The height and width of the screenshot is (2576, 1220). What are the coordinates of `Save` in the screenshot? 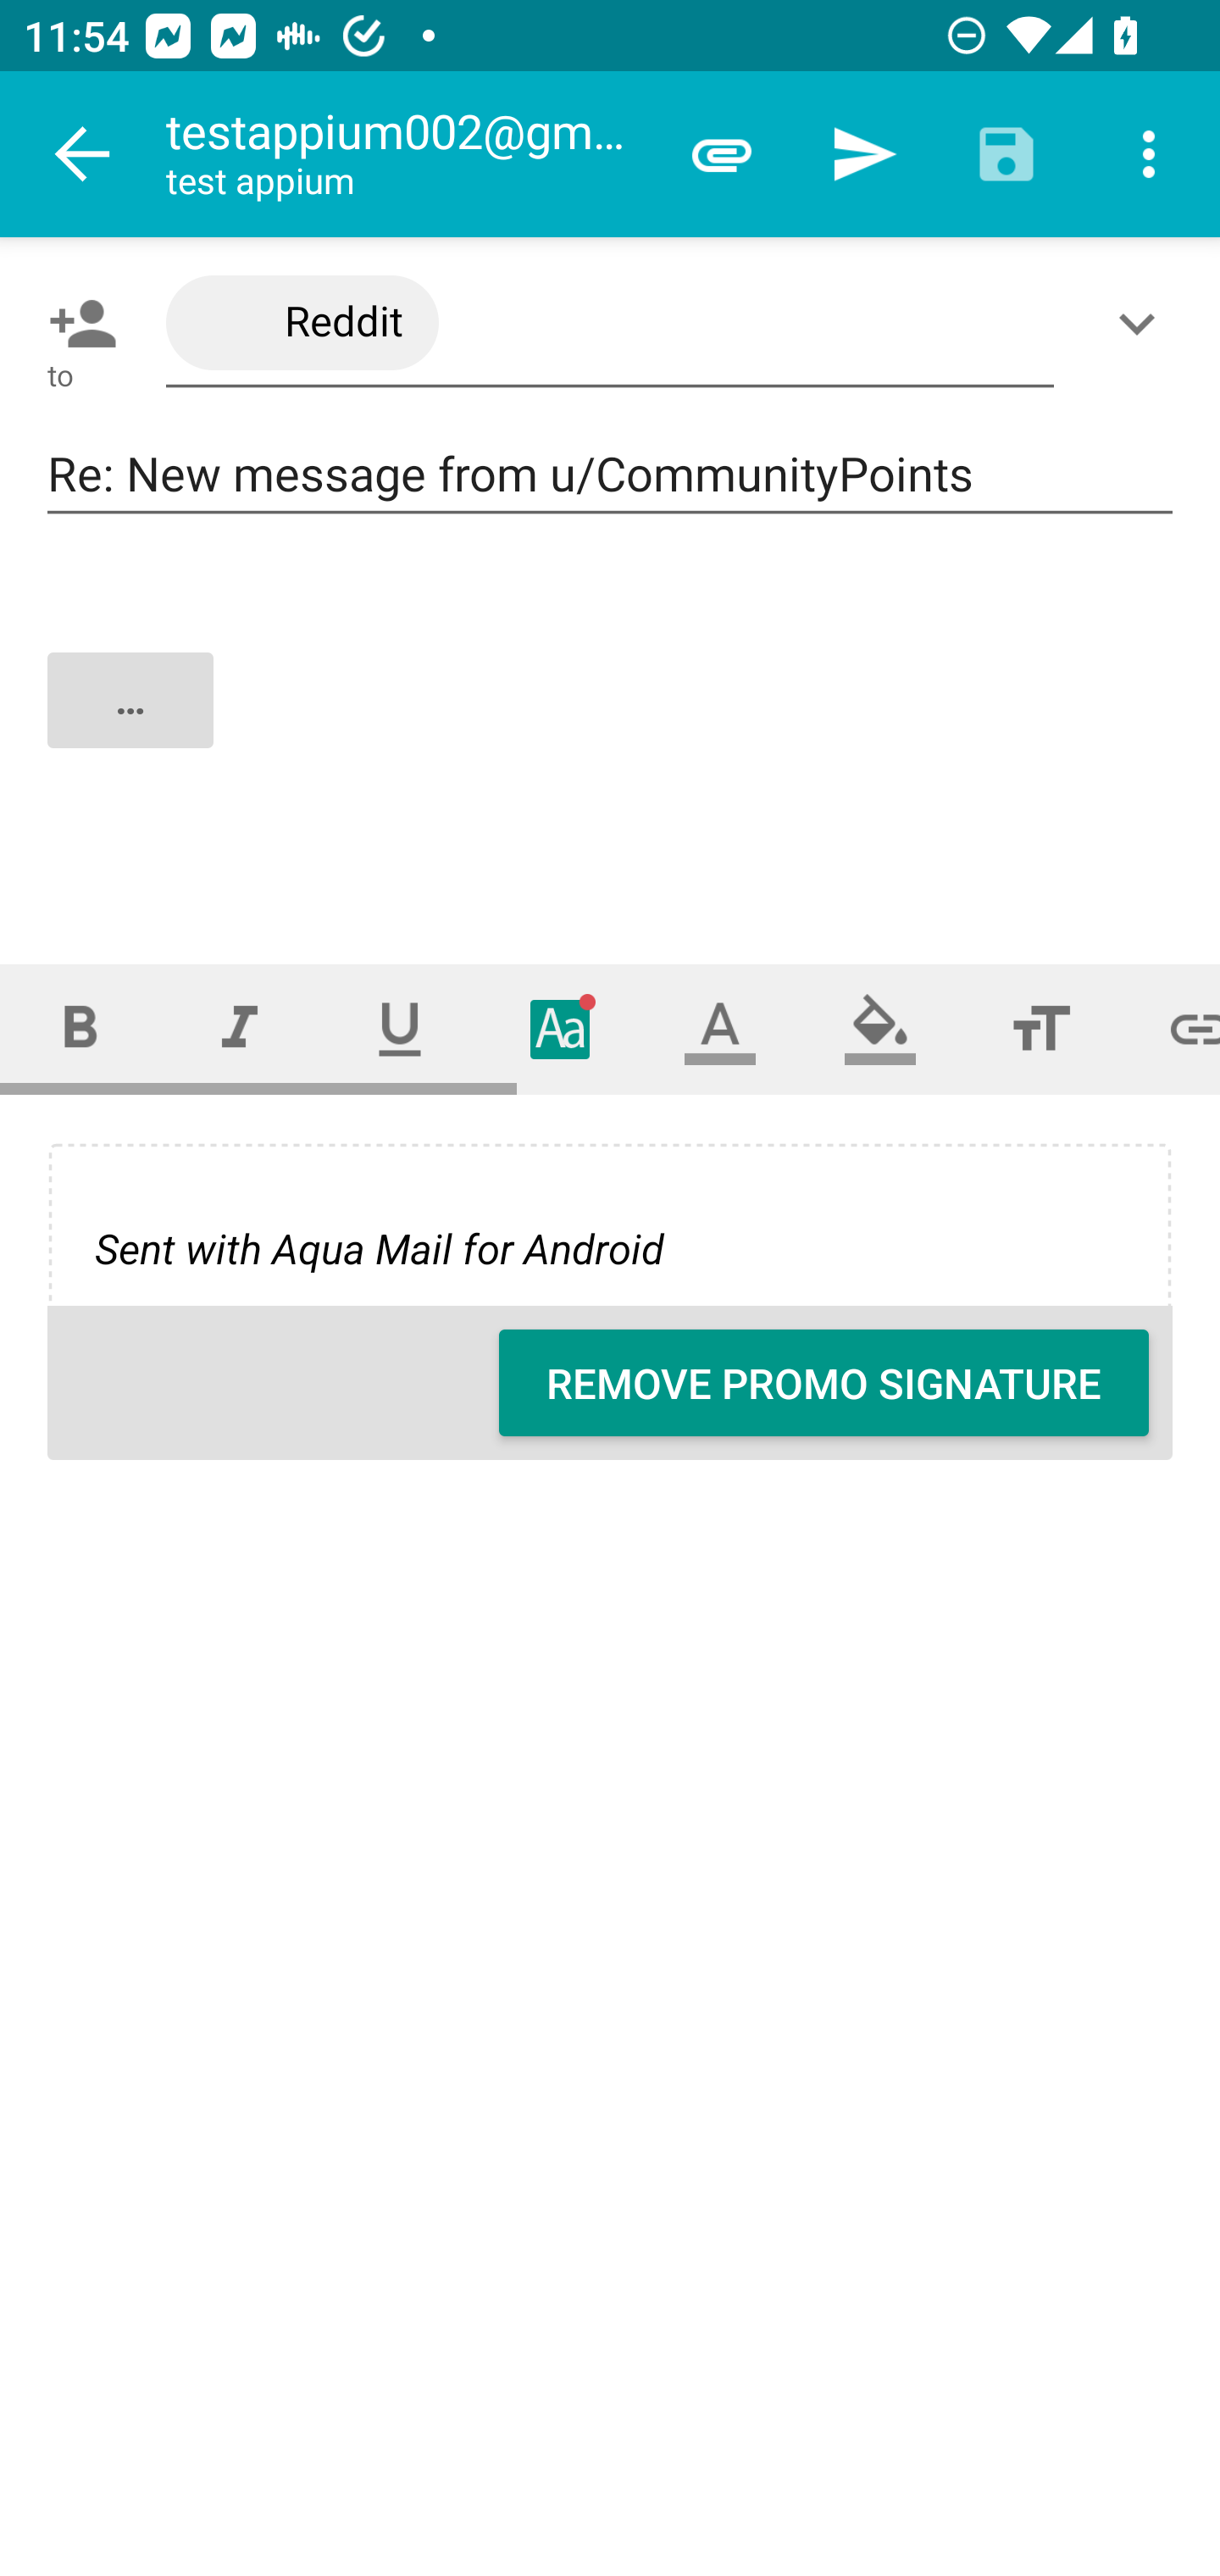 It's located at (1006, 154).